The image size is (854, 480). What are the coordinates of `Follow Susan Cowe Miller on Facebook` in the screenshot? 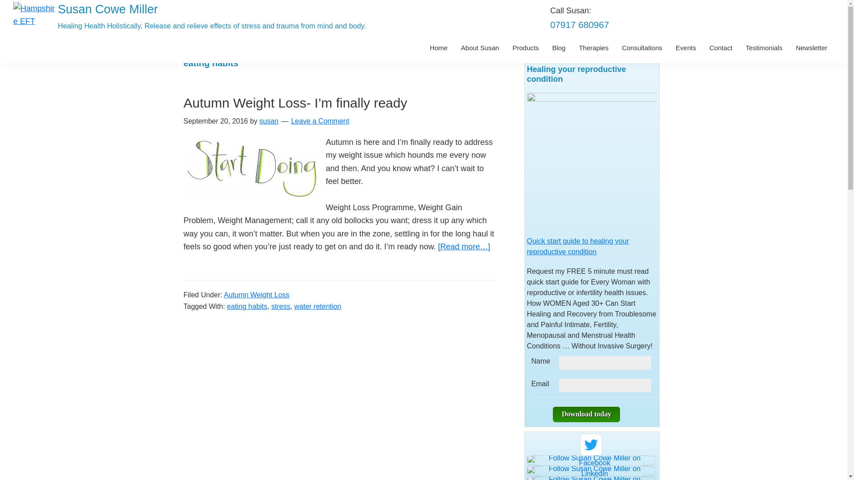 It's located at (592, 460).